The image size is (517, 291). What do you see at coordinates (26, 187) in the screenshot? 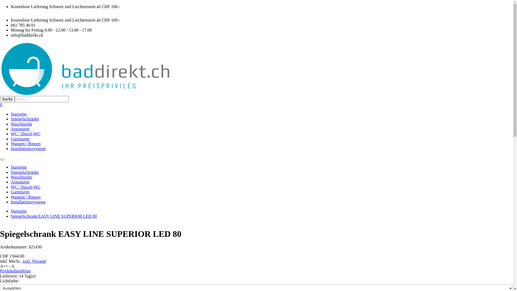
I see `WC / Dusch-WC` at bounding box center [26, 187].